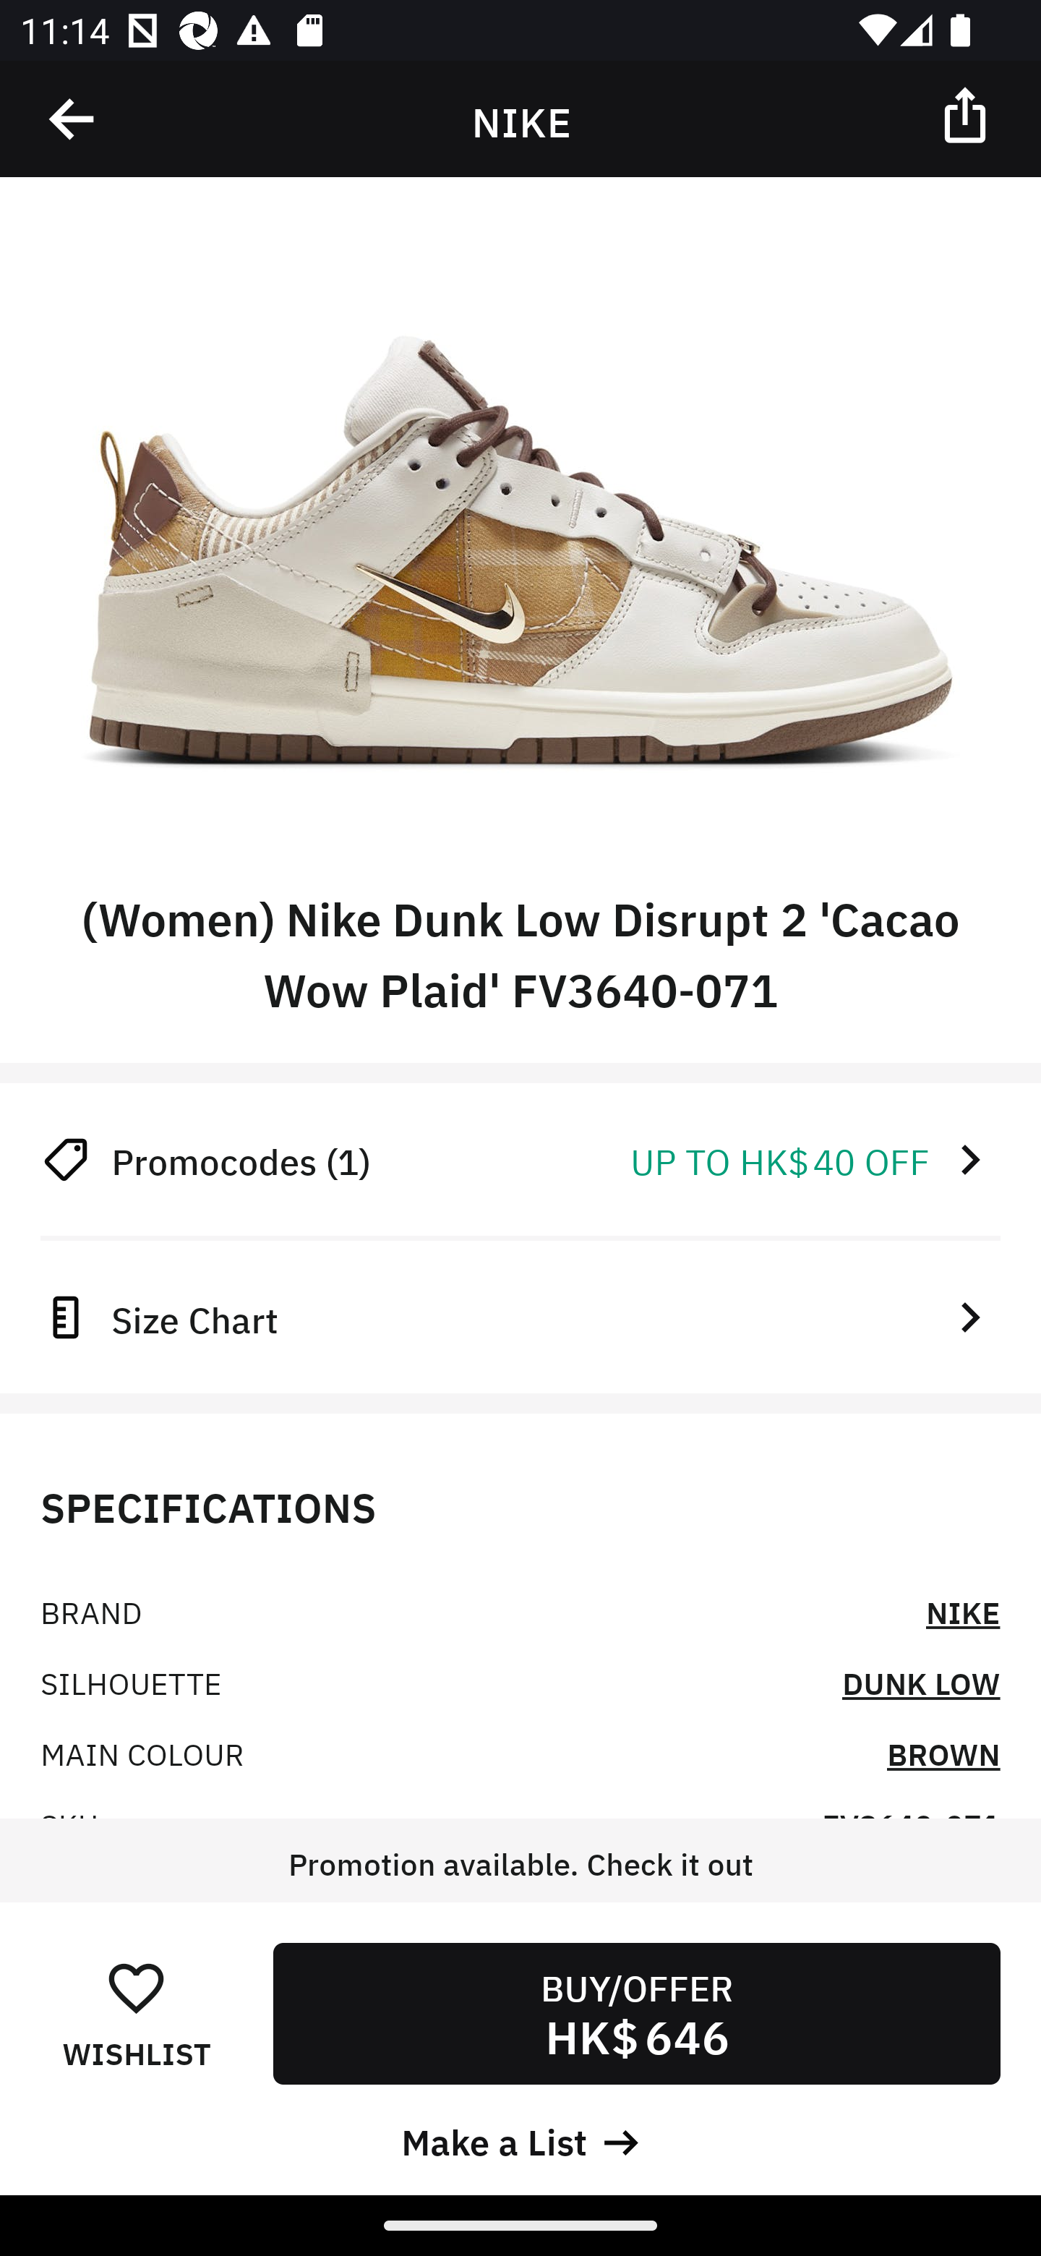 This screenshot has width=1041, height=2256. What do you see at coordinates (963, 1611) in the screenshot?
I see `NIKE` at bounding box center [963, 1611].